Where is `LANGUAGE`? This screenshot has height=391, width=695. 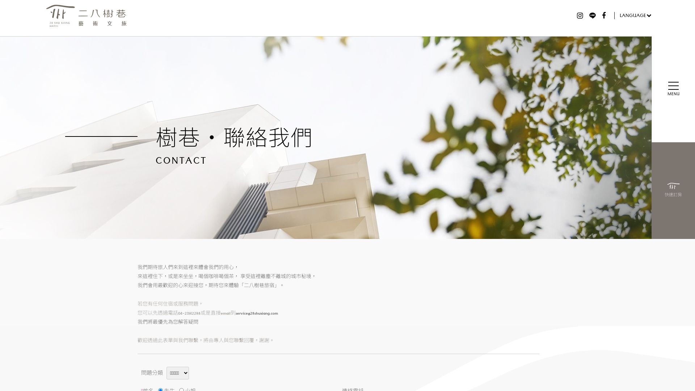
LANGUAGE is located at coordinates (633, 15).